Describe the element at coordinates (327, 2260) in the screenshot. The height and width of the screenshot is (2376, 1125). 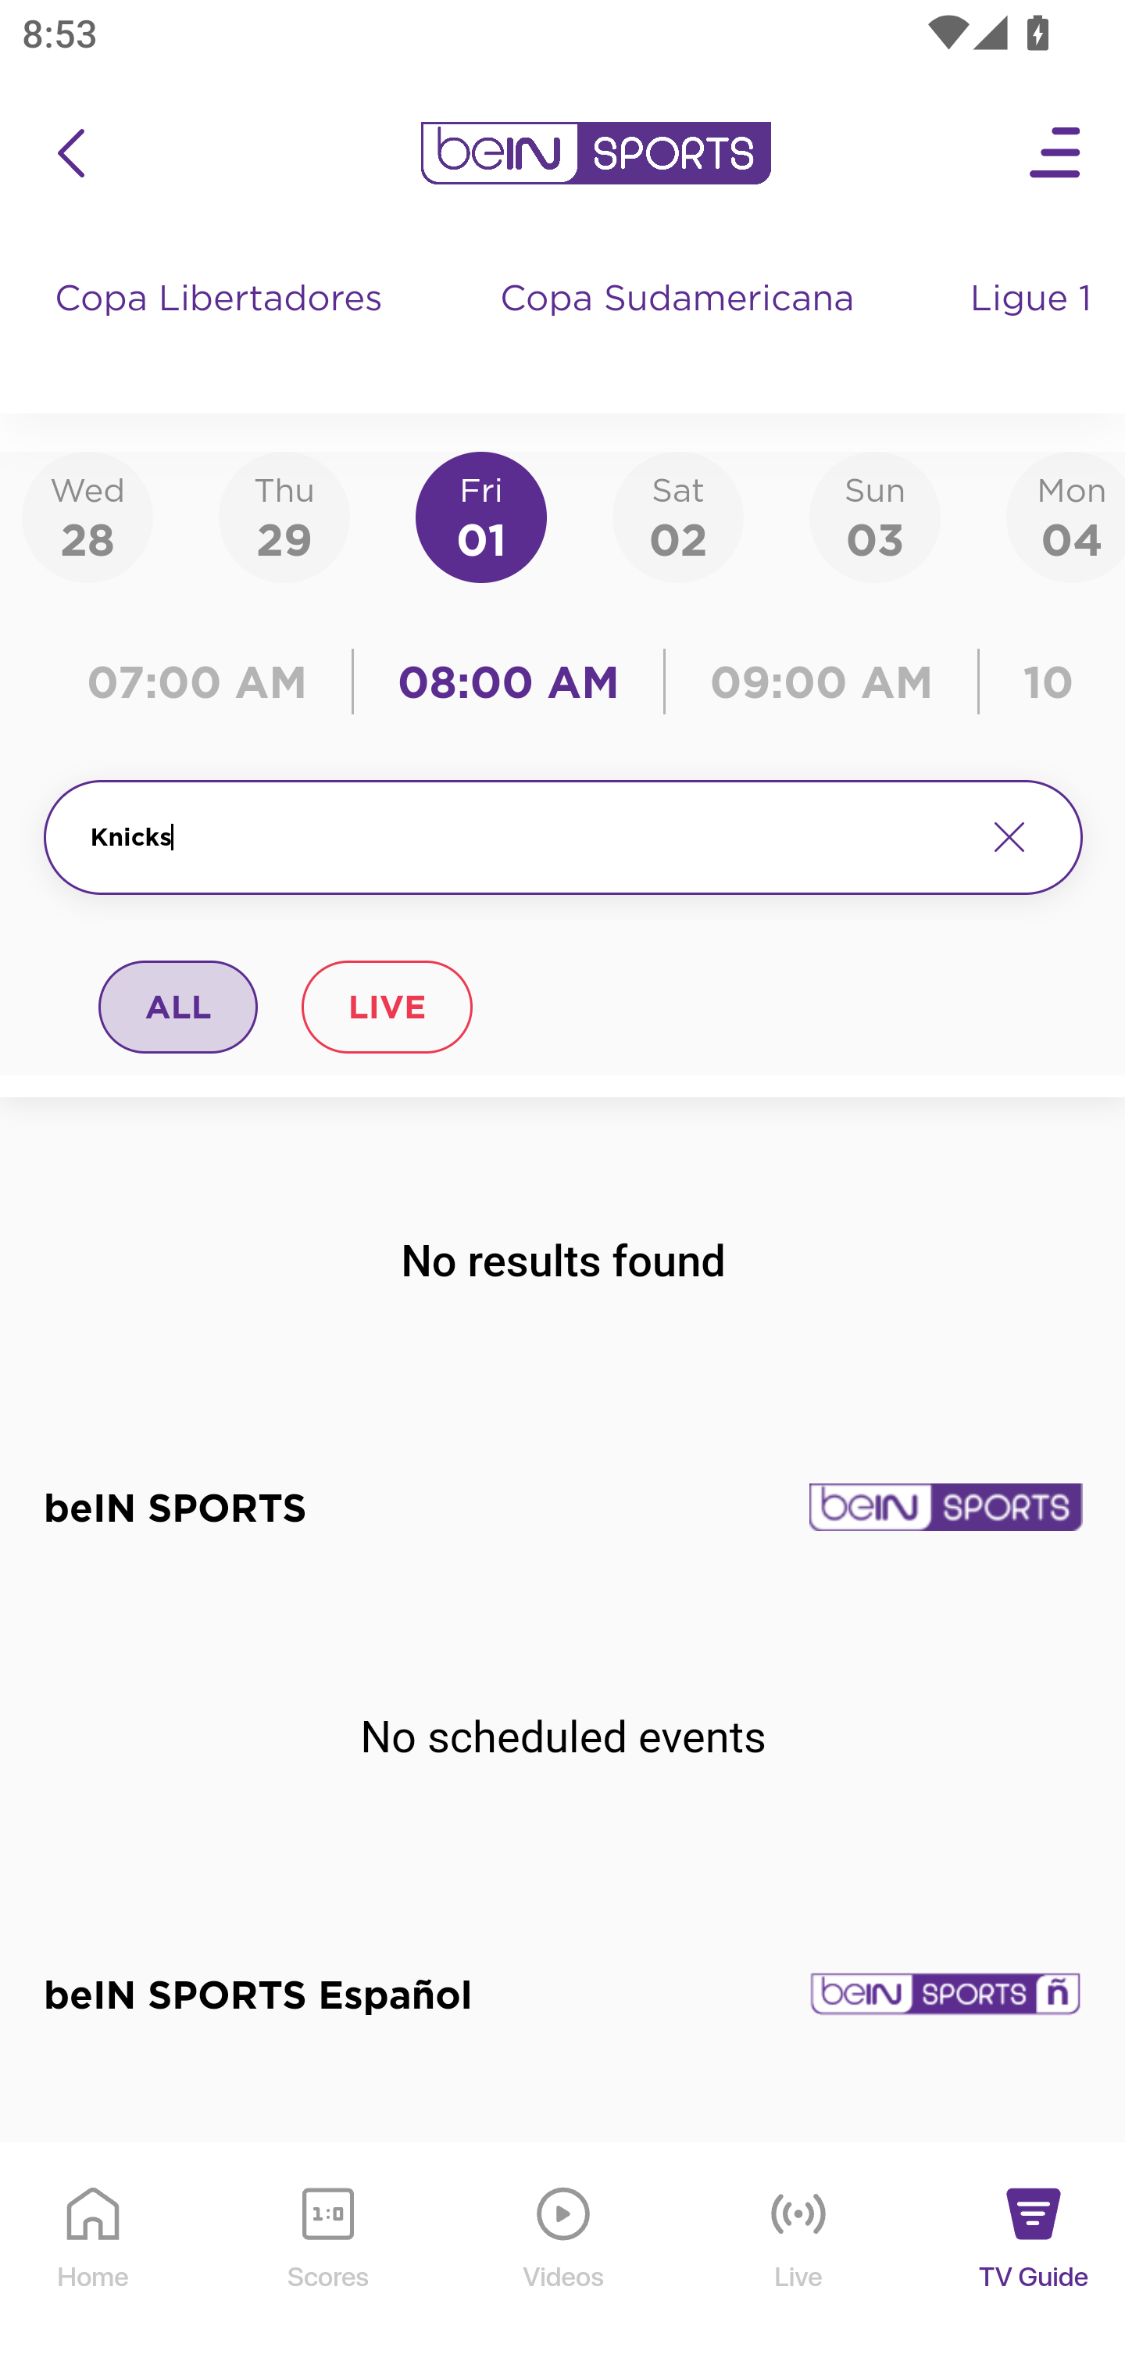
I see `Scores Scores Icon Scores` at that location.